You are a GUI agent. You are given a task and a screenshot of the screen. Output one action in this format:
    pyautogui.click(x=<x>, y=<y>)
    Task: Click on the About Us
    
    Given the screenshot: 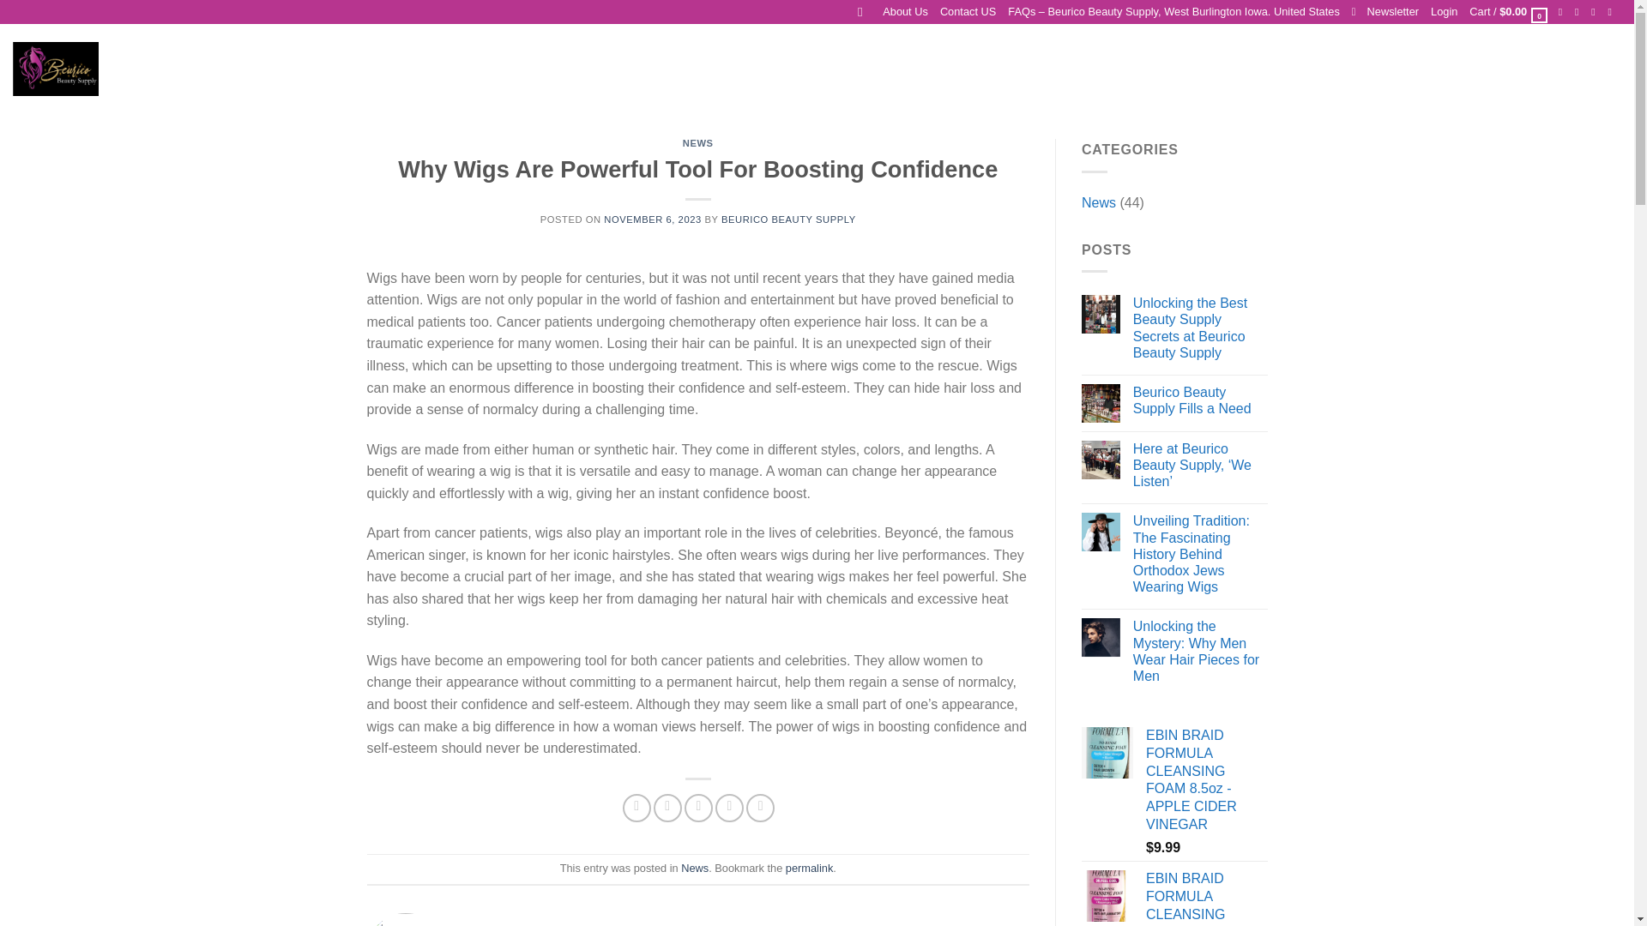 What is the action you would take?
    pyautogui.click(x=906, y=12)
    